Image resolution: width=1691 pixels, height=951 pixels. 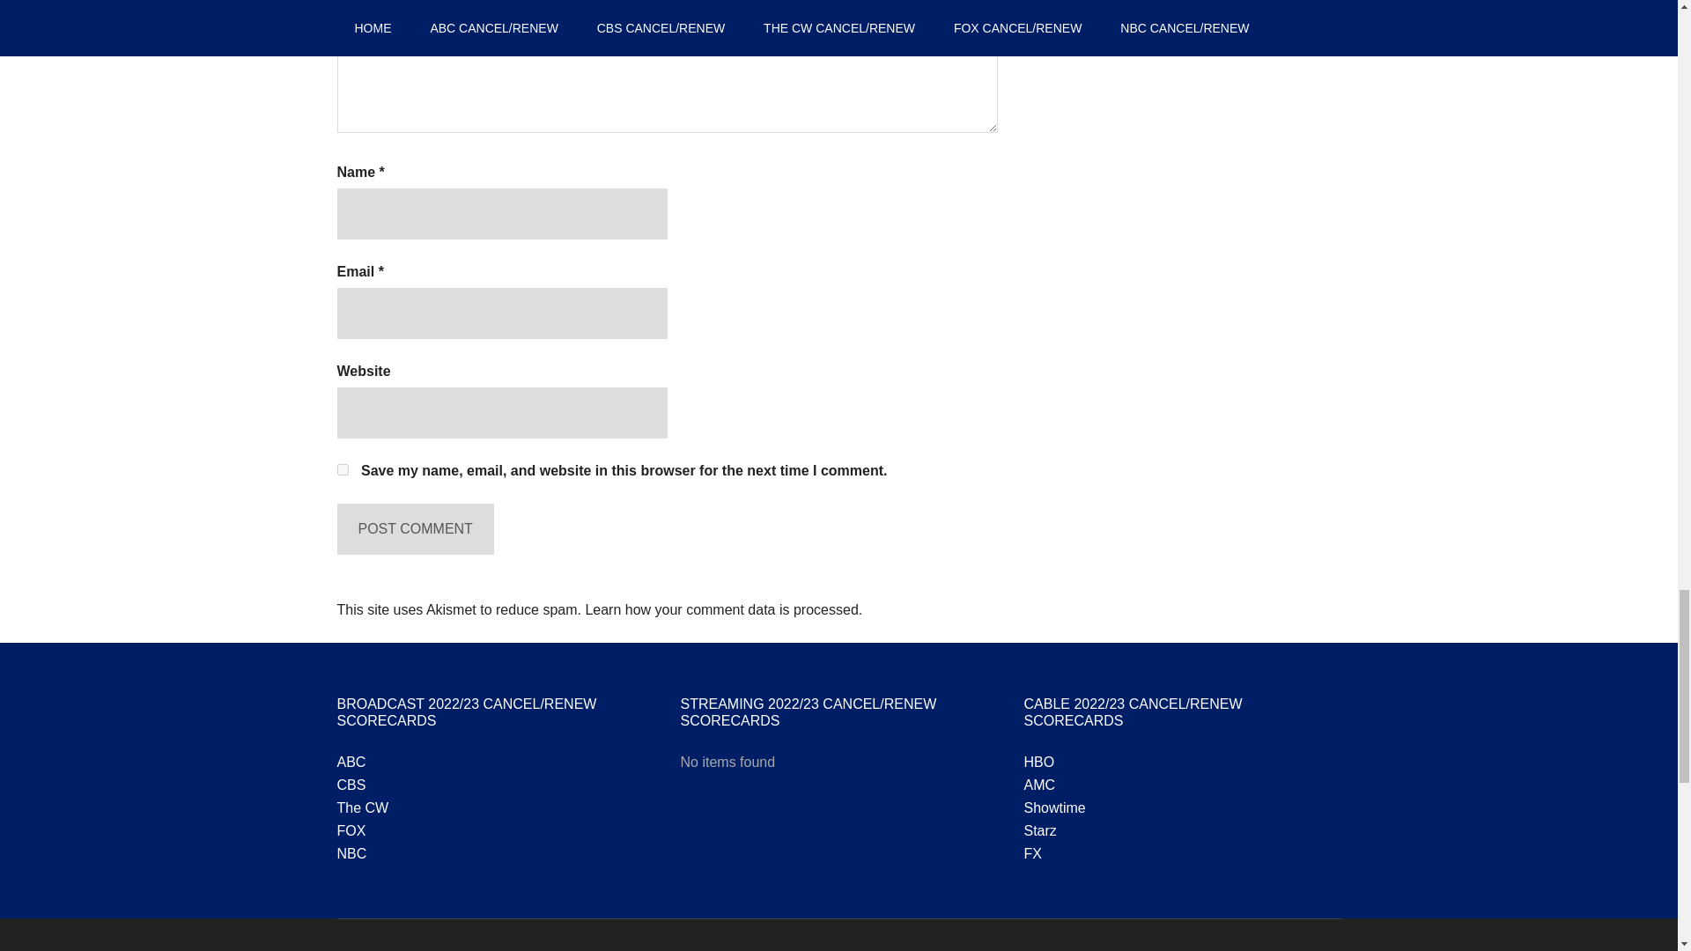 I want to click on ABC, so click(x=351, y=762).